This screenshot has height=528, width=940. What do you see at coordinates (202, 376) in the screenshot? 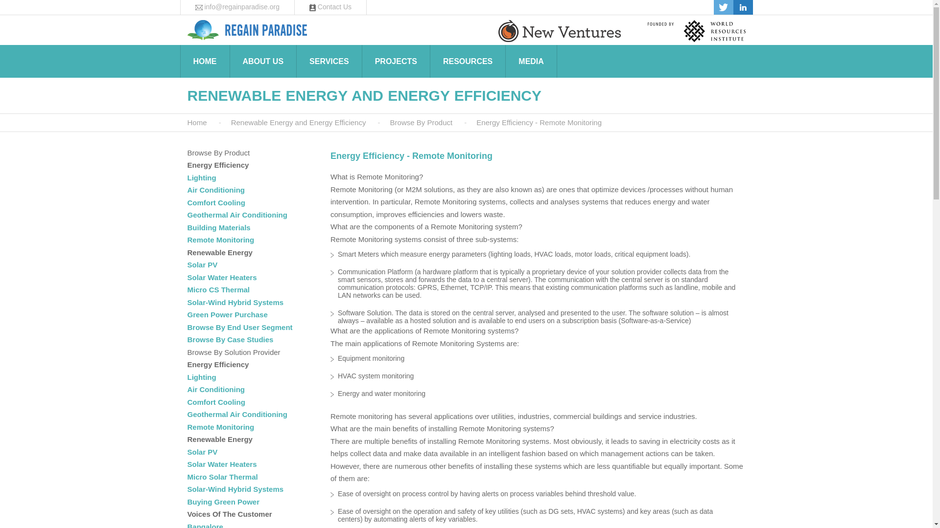
I see `Lighting` at bounding box center [202, 376].